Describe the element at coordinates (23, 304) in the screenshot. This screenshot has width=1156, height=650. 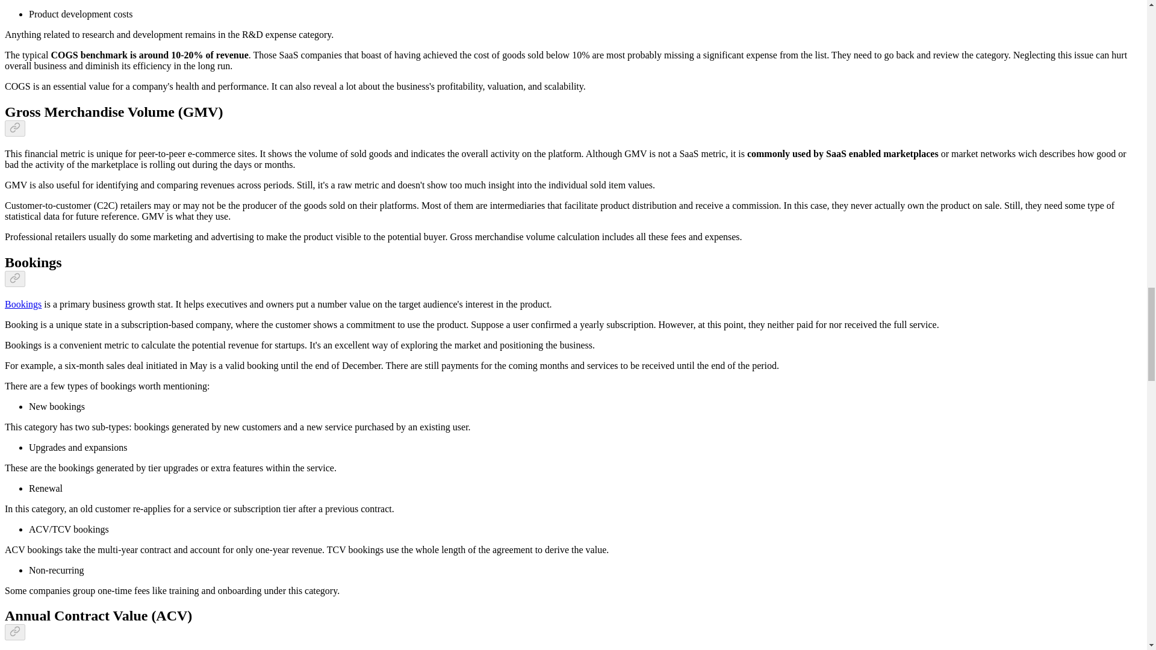
I see `Bookings` at that location.